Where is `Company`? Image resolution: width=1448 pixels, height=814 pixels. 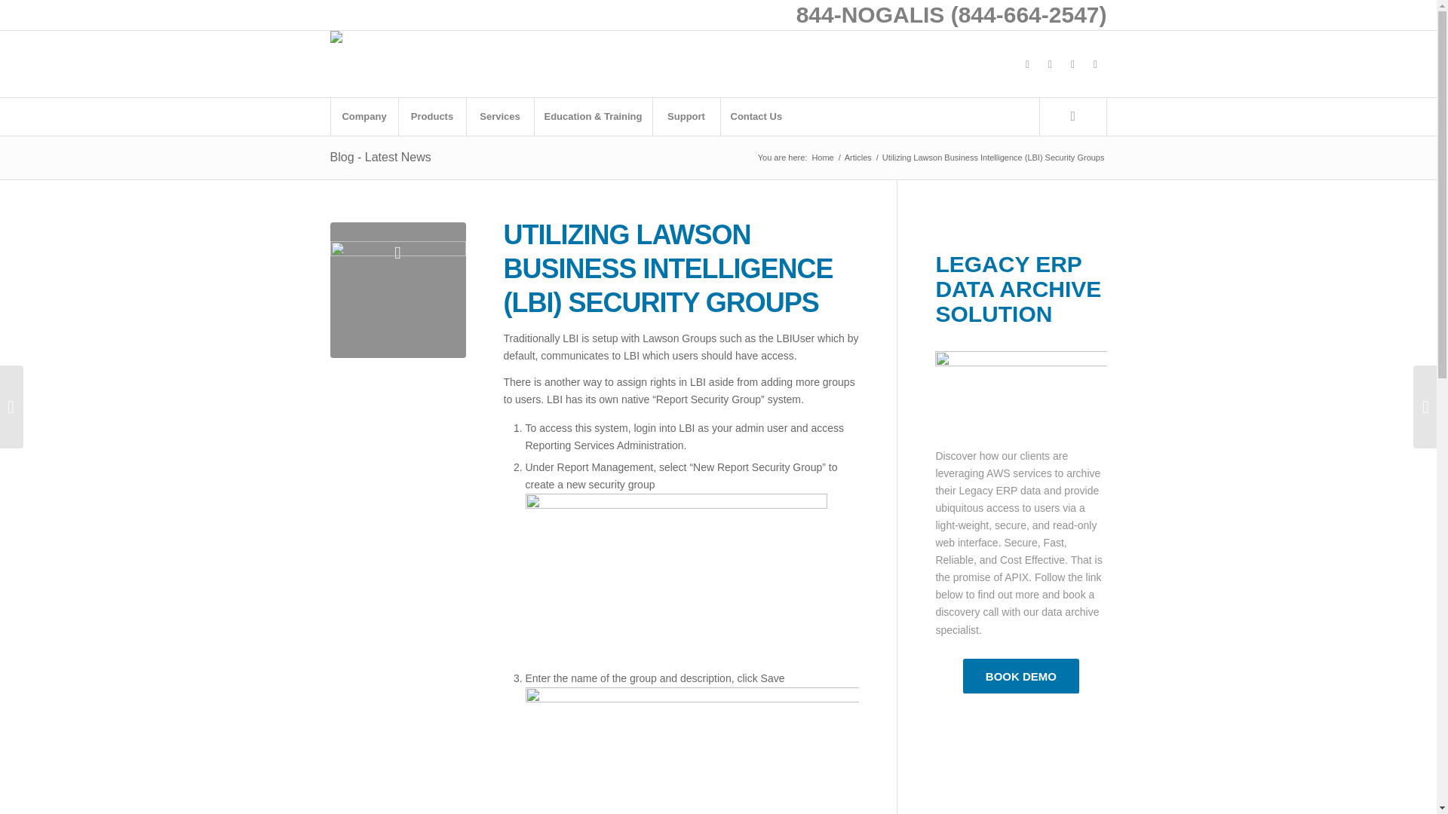 Company is located at coordinates (364, 116).